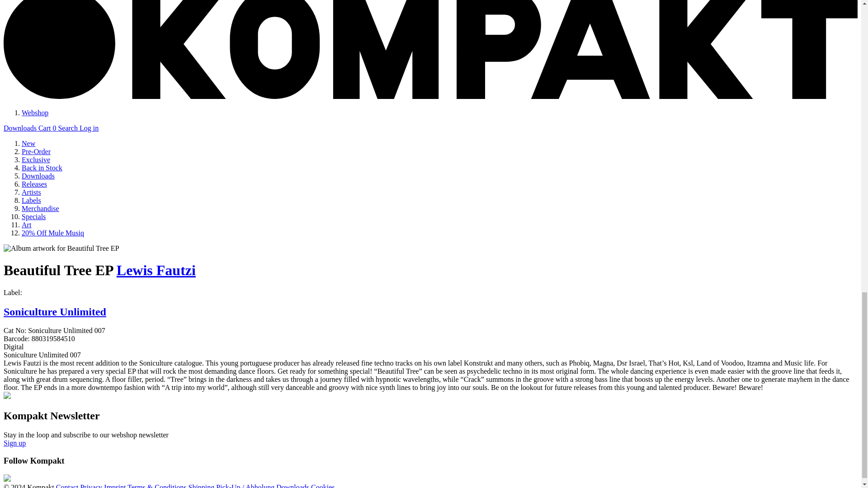  Describe the element at coordinates (156, 270) in the screenshot. I see `Lewis Fautzi` at that location.